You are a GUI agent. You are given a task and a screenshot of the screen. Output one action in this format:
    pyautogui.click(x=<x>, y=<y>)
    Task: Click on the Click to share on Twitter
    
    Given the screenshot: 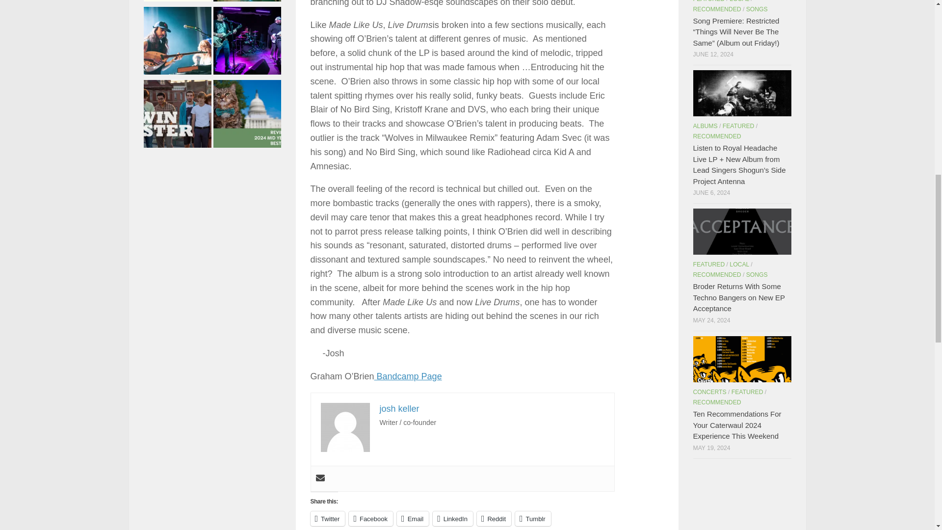 What is the action you would take?
    pyautogui.click(x=327, y=519)
    